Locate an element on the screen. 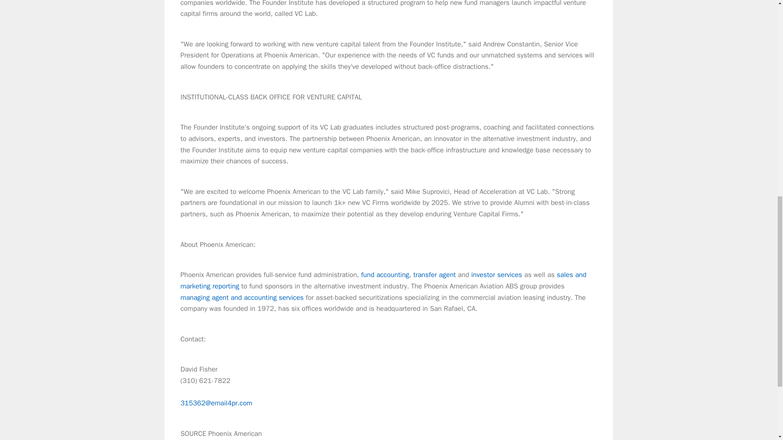 The width and height of the screenshot is (783, 440). investor services is located at coordinates (497, 275).